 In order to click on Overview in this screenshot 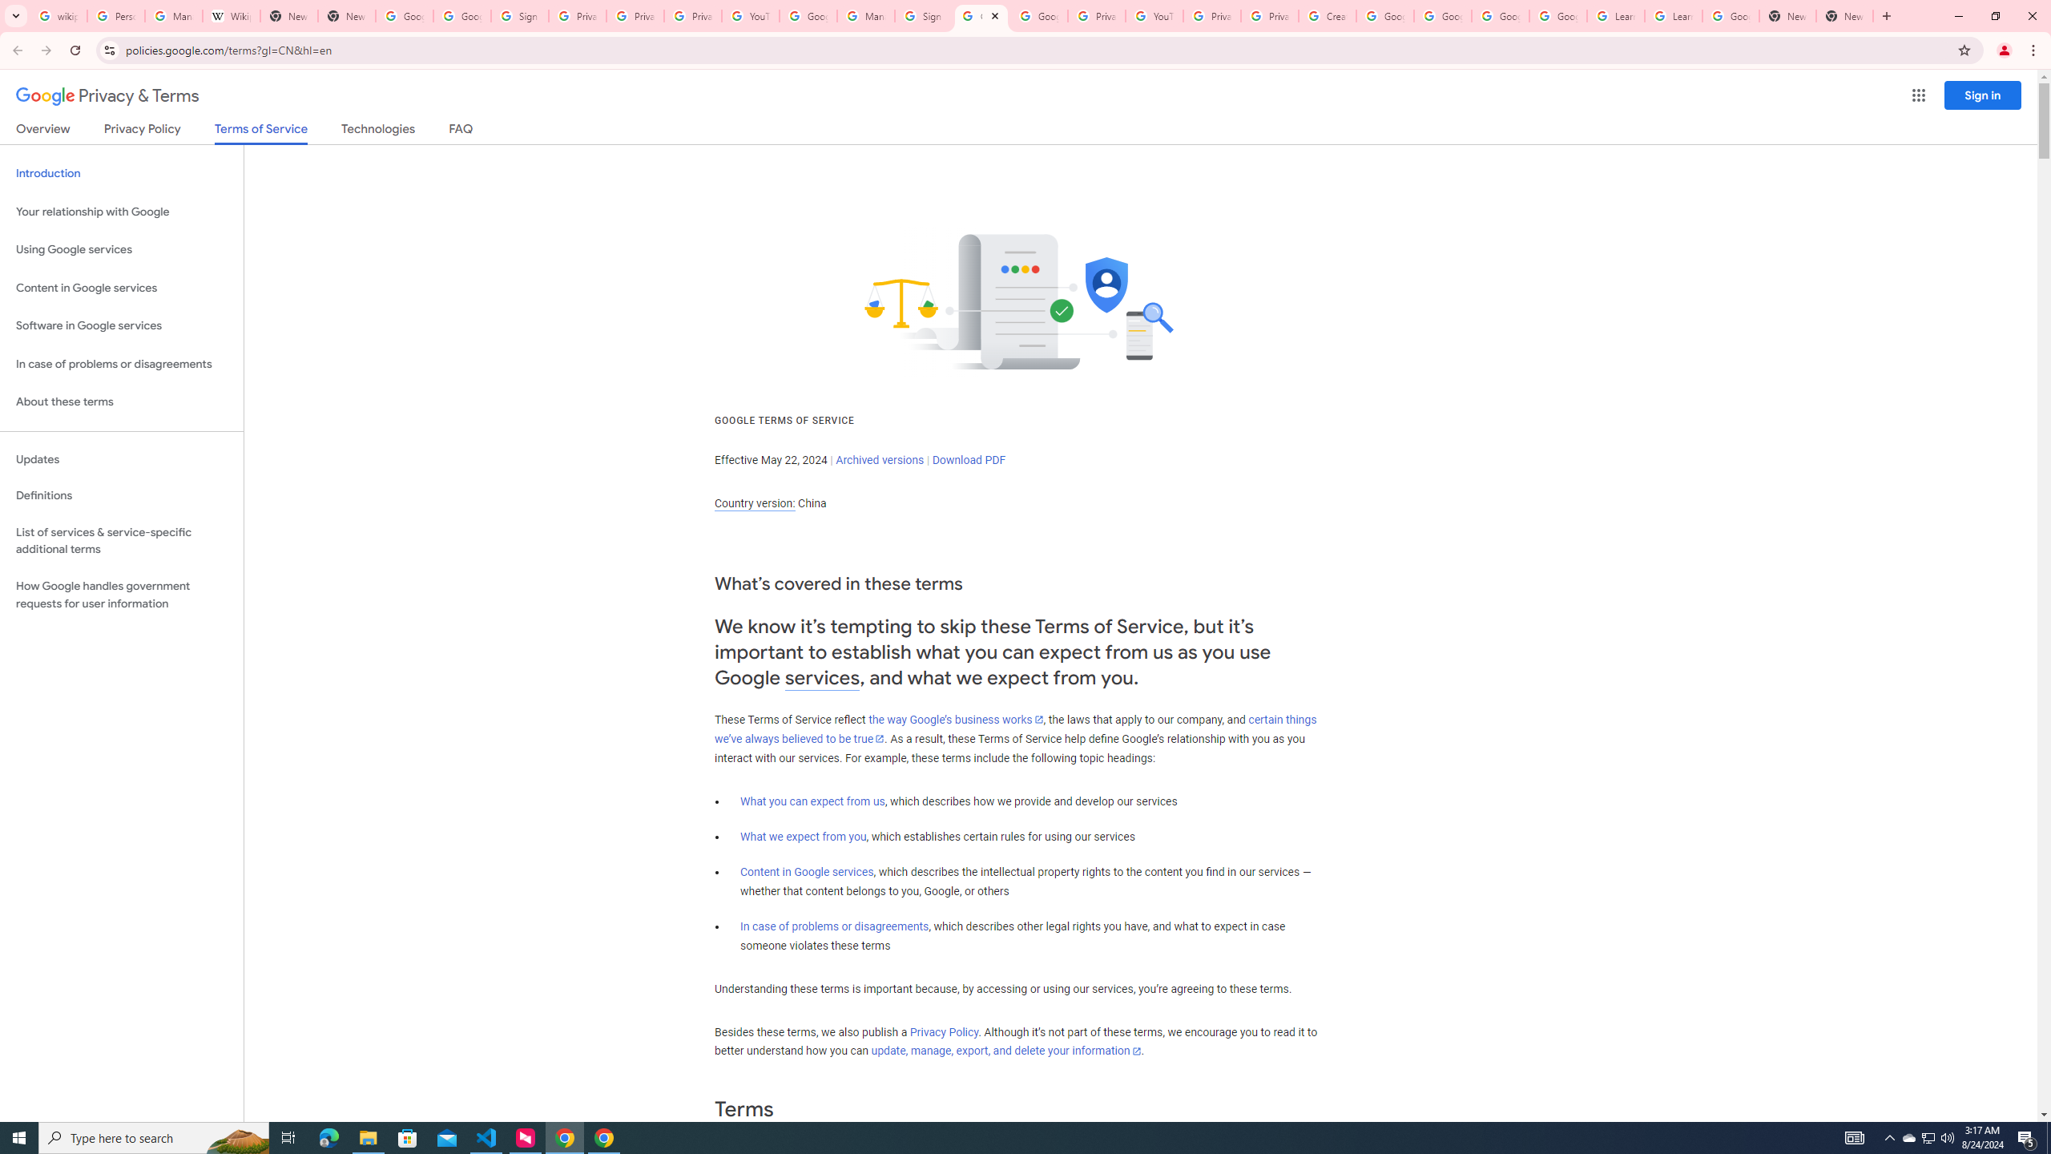, I will do `click(43, 131)`.